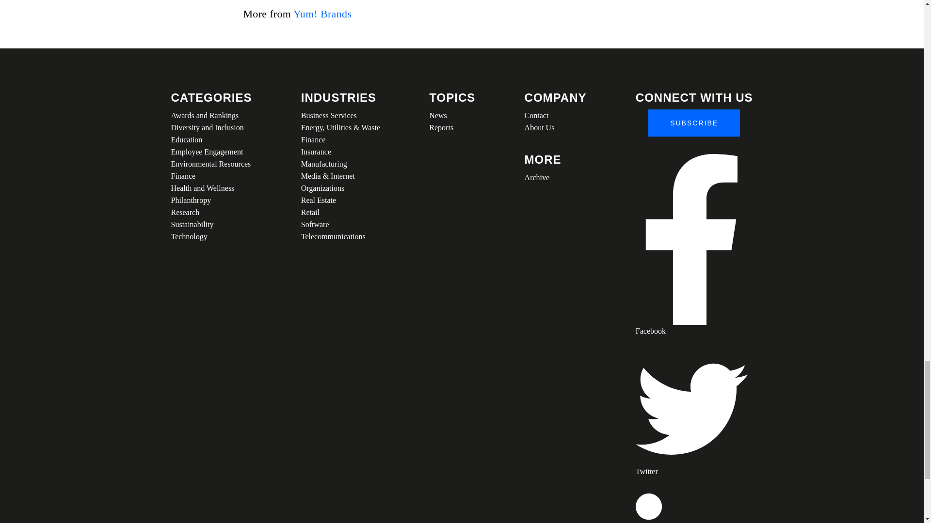  What do you see at coordinates (210, 115) in the screenshot?
I see `Awards and Rankings` at bounding box center [210, 115].